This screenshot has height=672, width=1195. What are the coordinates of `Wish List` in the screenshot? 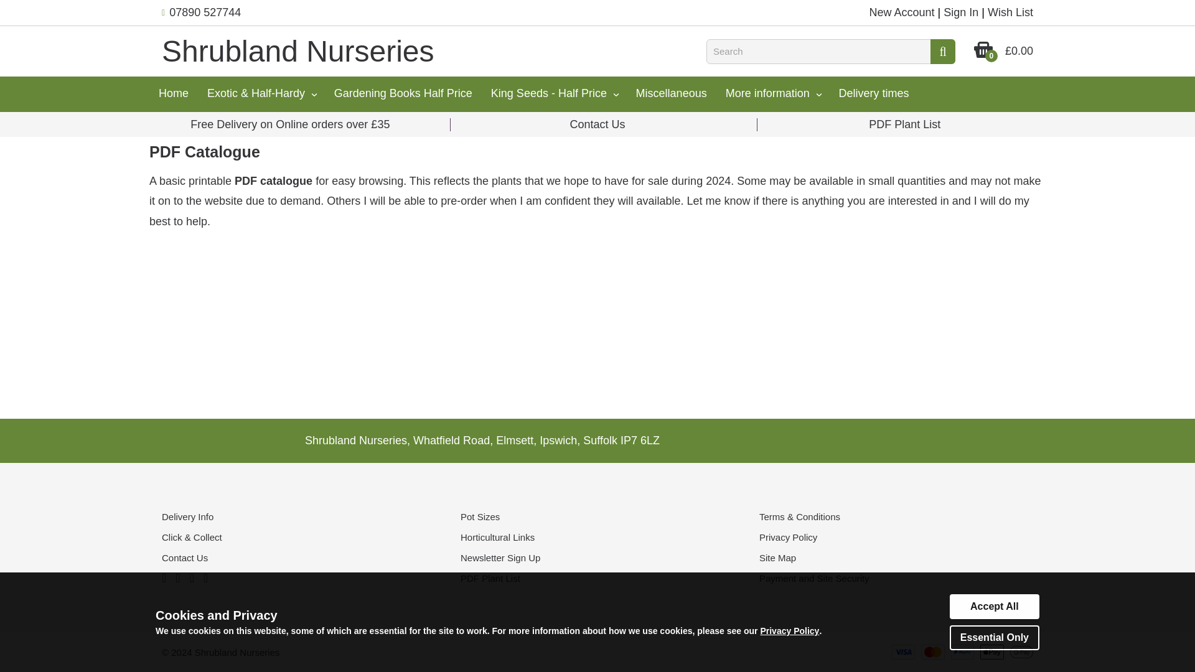 It's located at (1011, 12).